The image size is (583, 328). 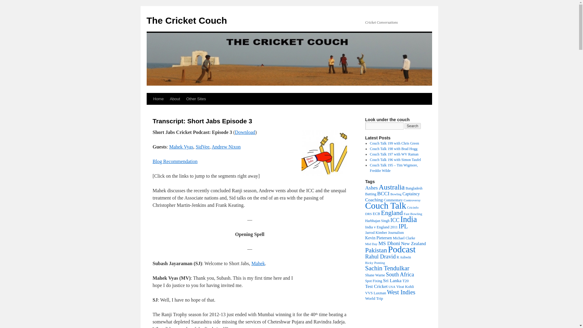 I want to click on Couch Talk 197 with WV Raman, so click(x=394, y=154).